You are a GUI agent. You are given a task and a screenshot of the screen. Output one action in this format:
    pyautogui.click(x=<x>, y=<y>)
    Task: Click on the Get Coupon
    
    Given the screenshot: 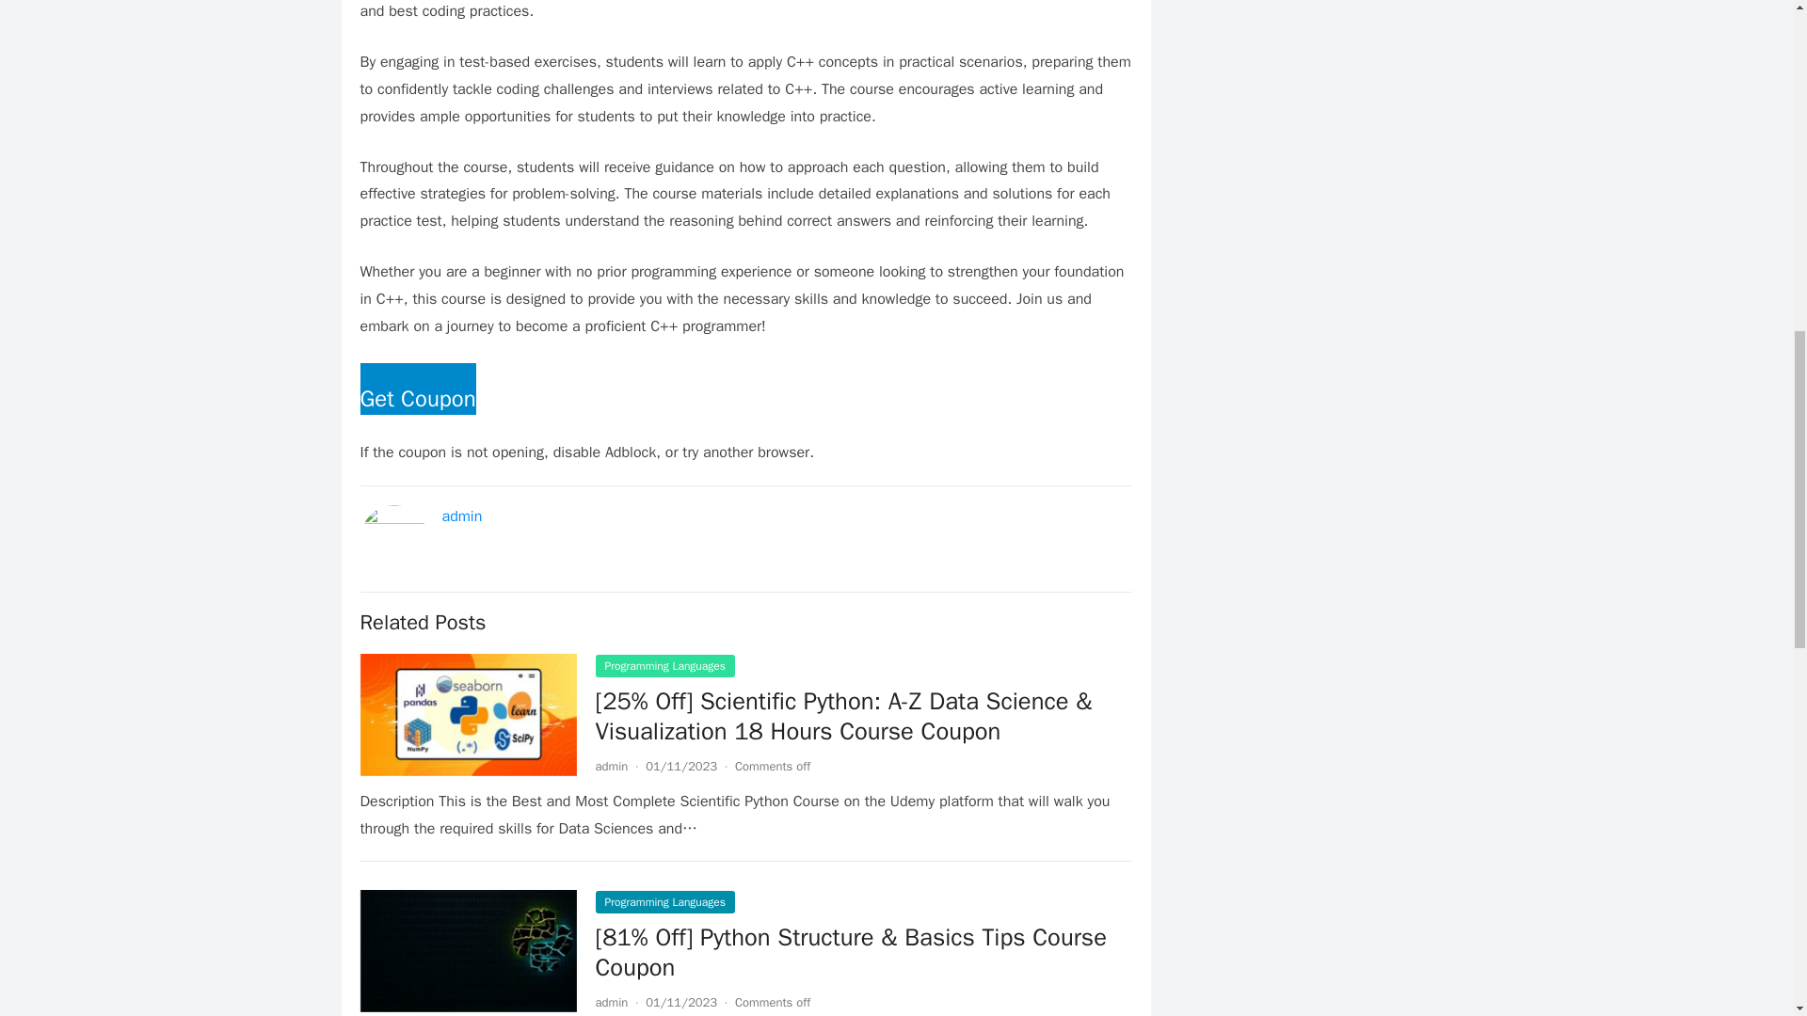 What is the action you would take?
    pyautogui.click(x=417, y=401)
    